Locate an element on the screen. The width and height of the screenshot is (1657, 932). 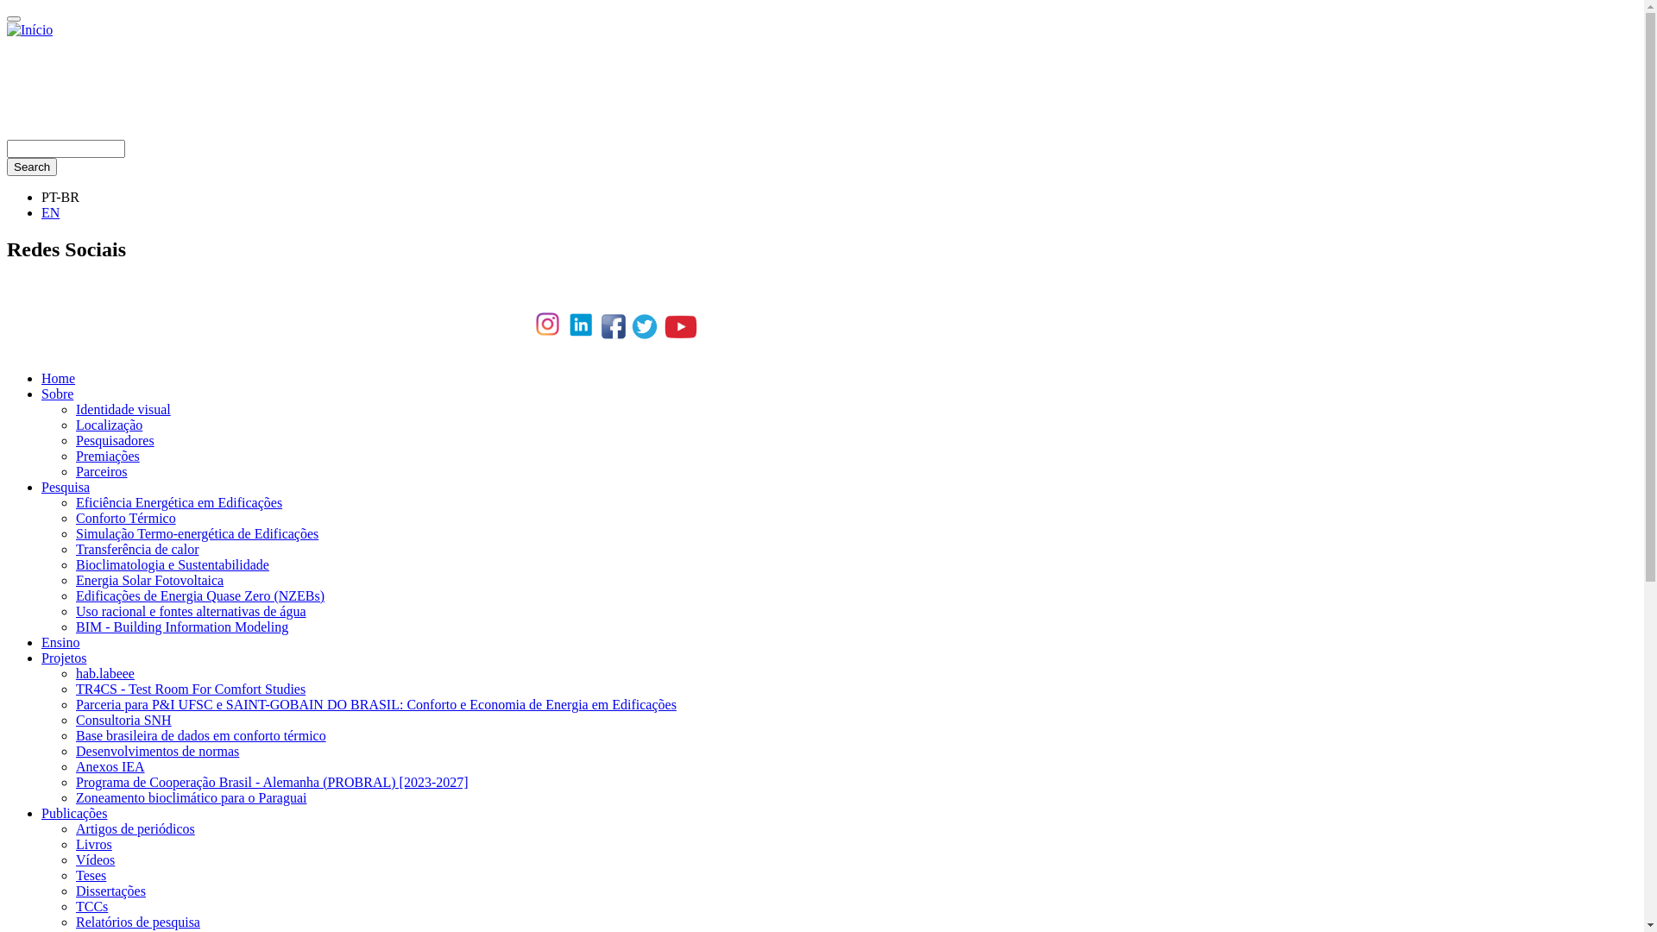
Projetos is located at coordinates (64, 658).